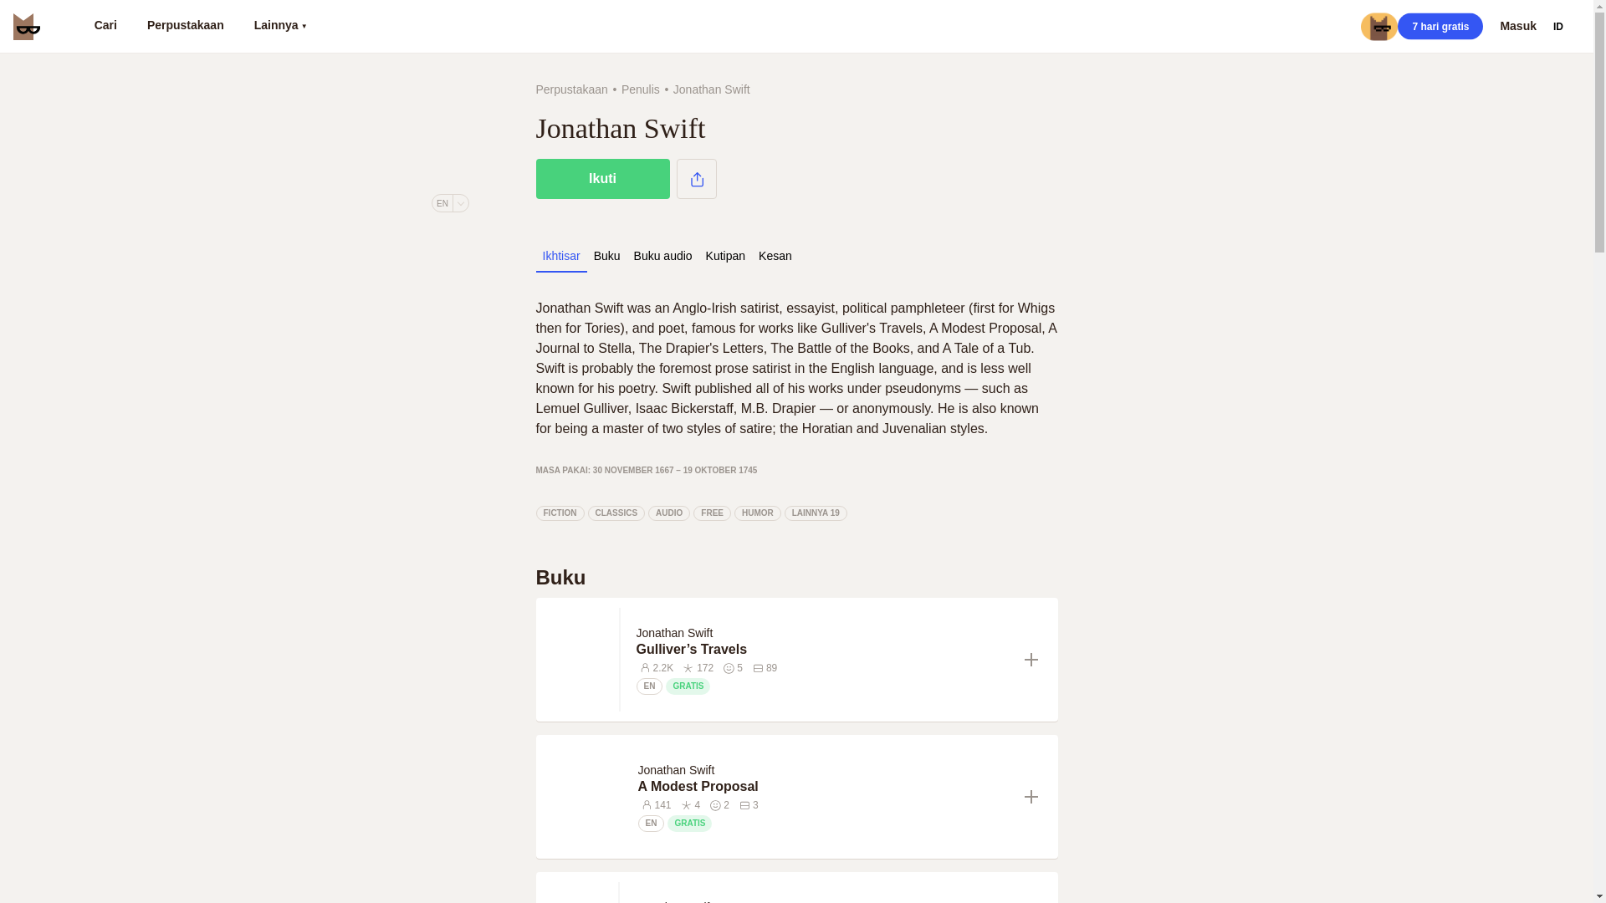 The width and height of the screenshot is (1606, 903). Describe the element at coordinates (662, 256) in the screenshot. I see `Buku audio` at that location.